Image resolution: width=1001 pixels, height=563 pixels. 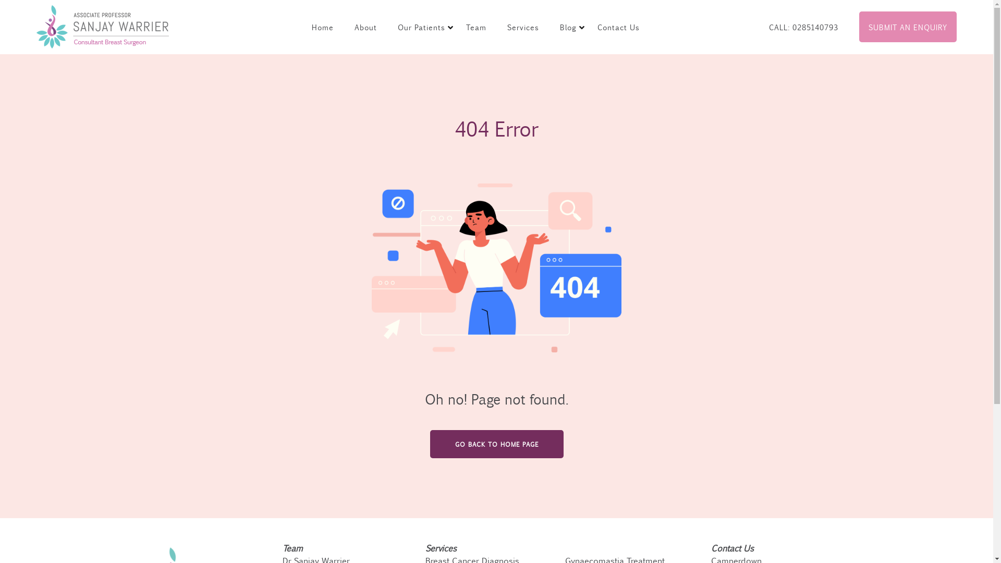 I want to click on About, so click(x=366, y=27).